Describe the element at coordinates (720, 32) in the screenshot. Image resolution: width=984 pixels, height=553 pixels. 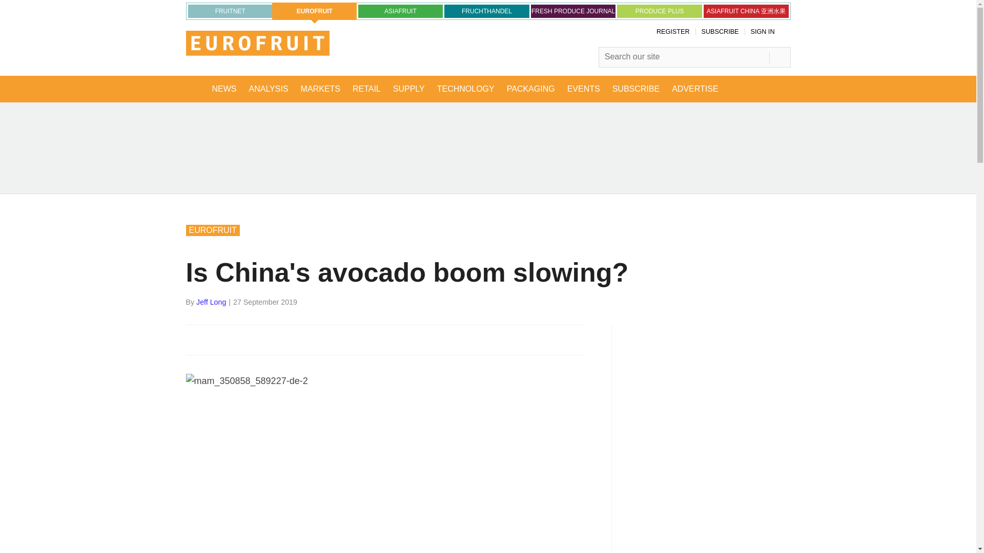
I see `SUBSCRIBE` at that location.